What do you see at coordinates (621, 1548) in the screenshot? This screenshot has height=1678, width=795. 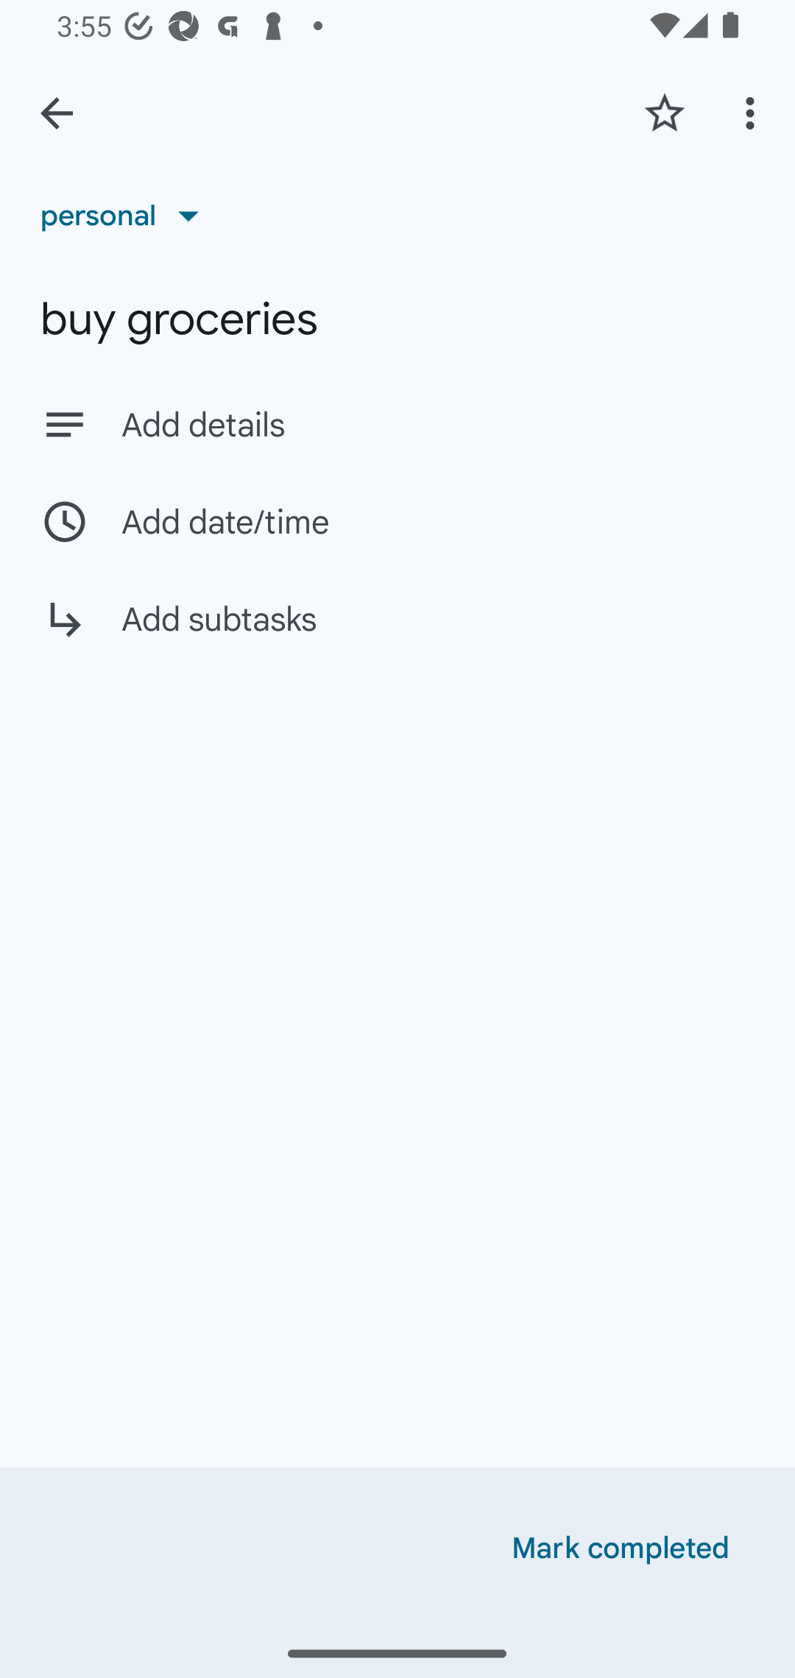 I see `Mark completed` at bounding box center [621, 1548].